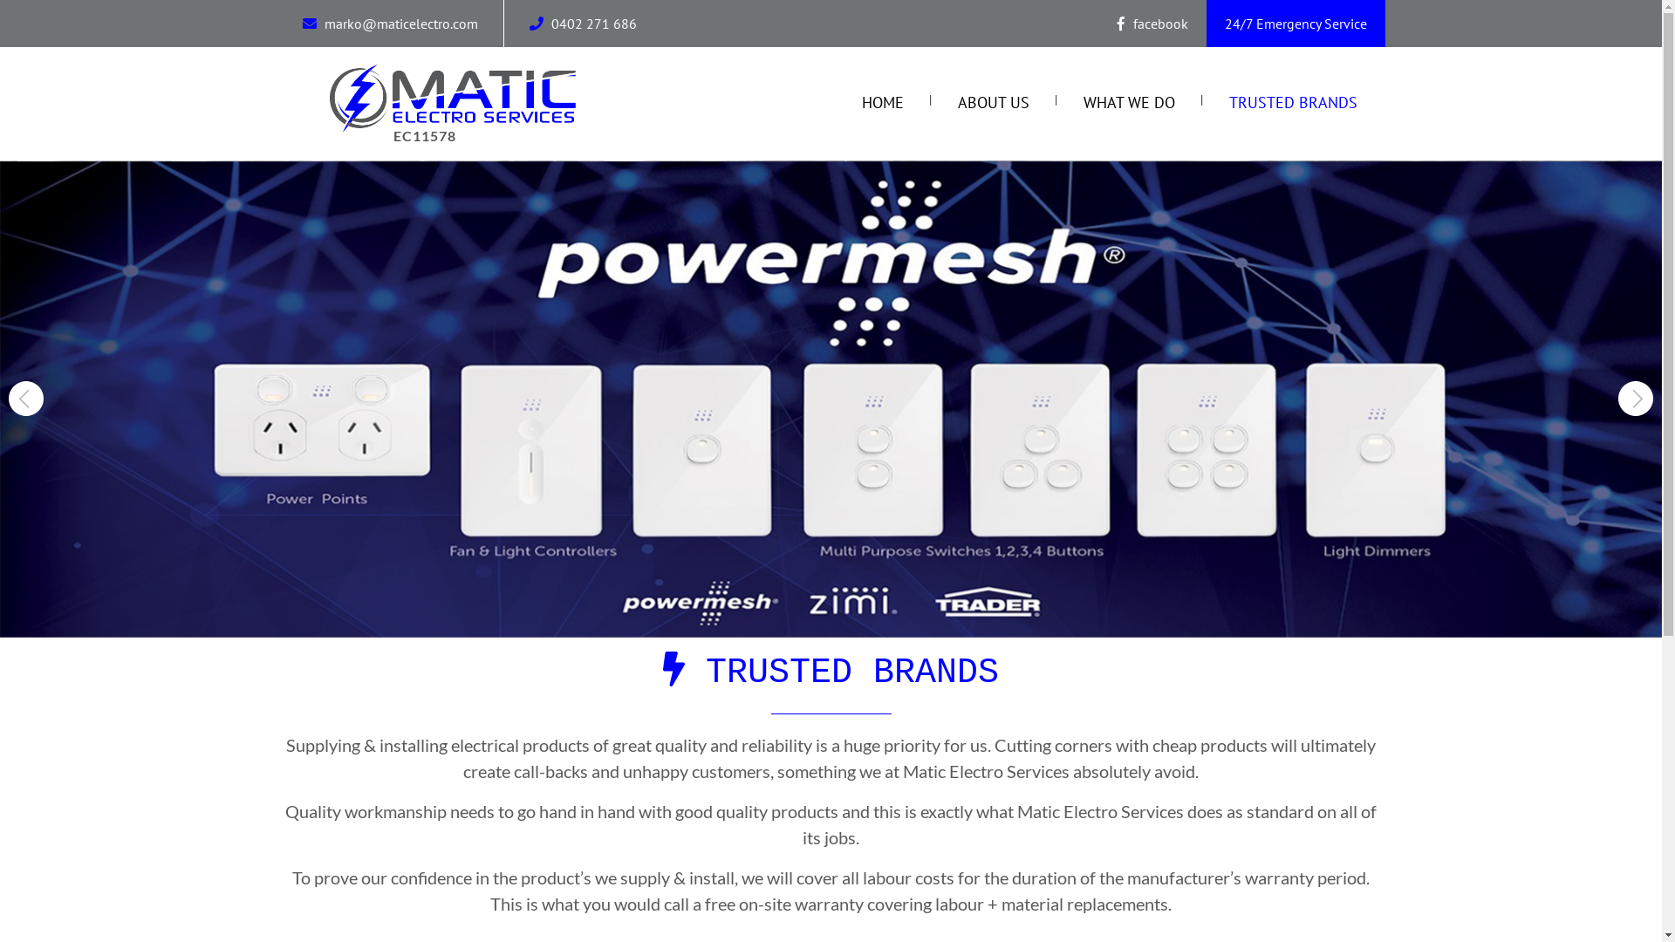  Describe the element at coordinates (1293, 103) in the screenshot. I see `TRUSTED BRANDS` at that location.